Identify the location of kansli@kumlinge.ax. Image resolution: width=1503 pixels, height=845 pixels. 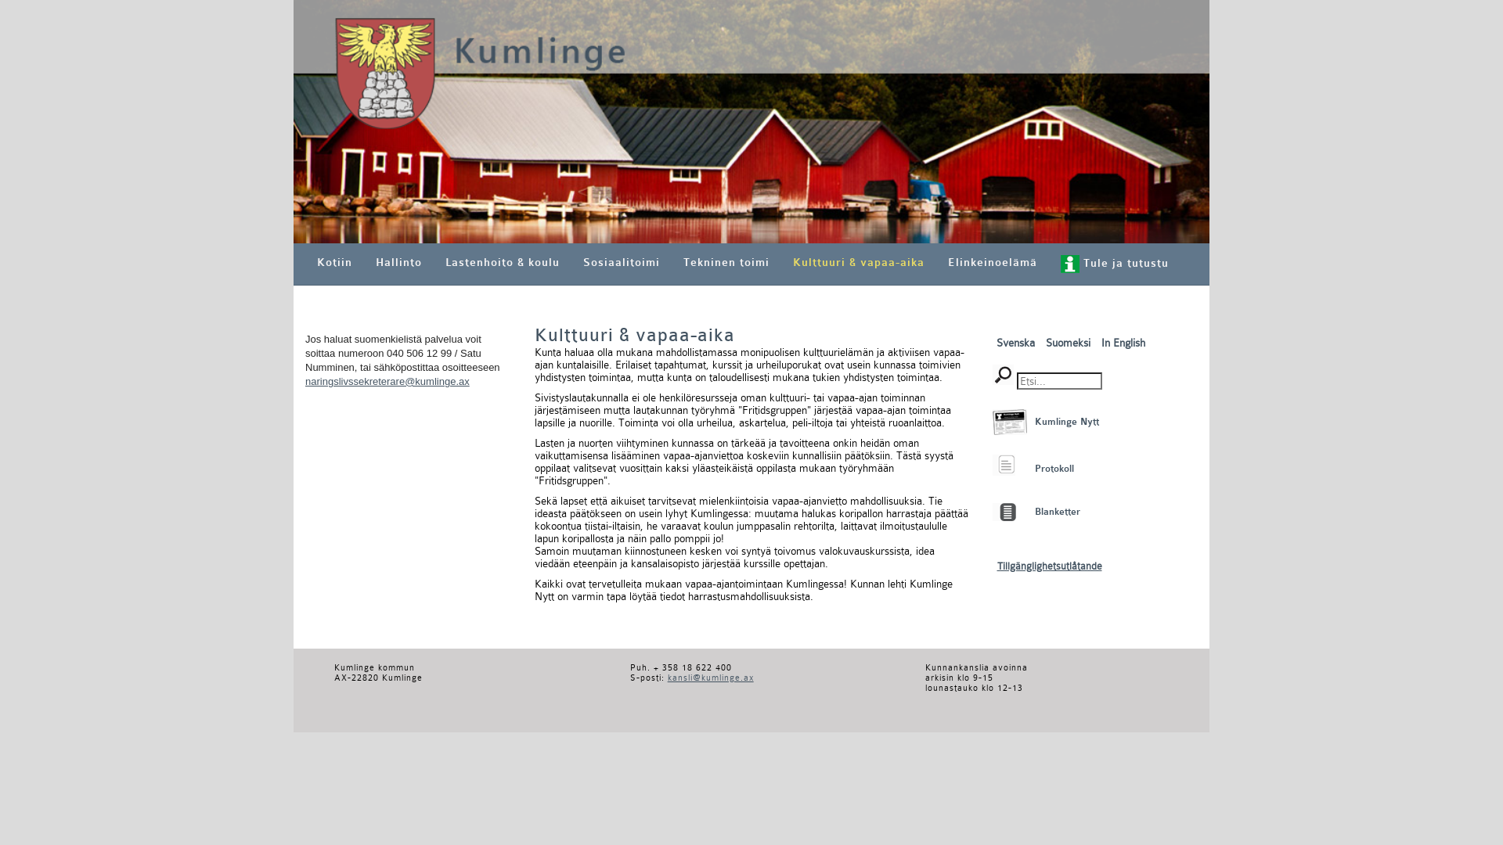
(711, 678).